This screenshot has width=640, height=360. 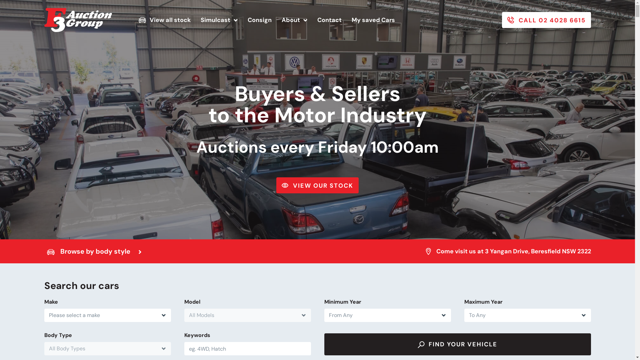 What do you see at coordinates (295, 20) in the screenshot?
I see `About` at bounding box center [295, 20].